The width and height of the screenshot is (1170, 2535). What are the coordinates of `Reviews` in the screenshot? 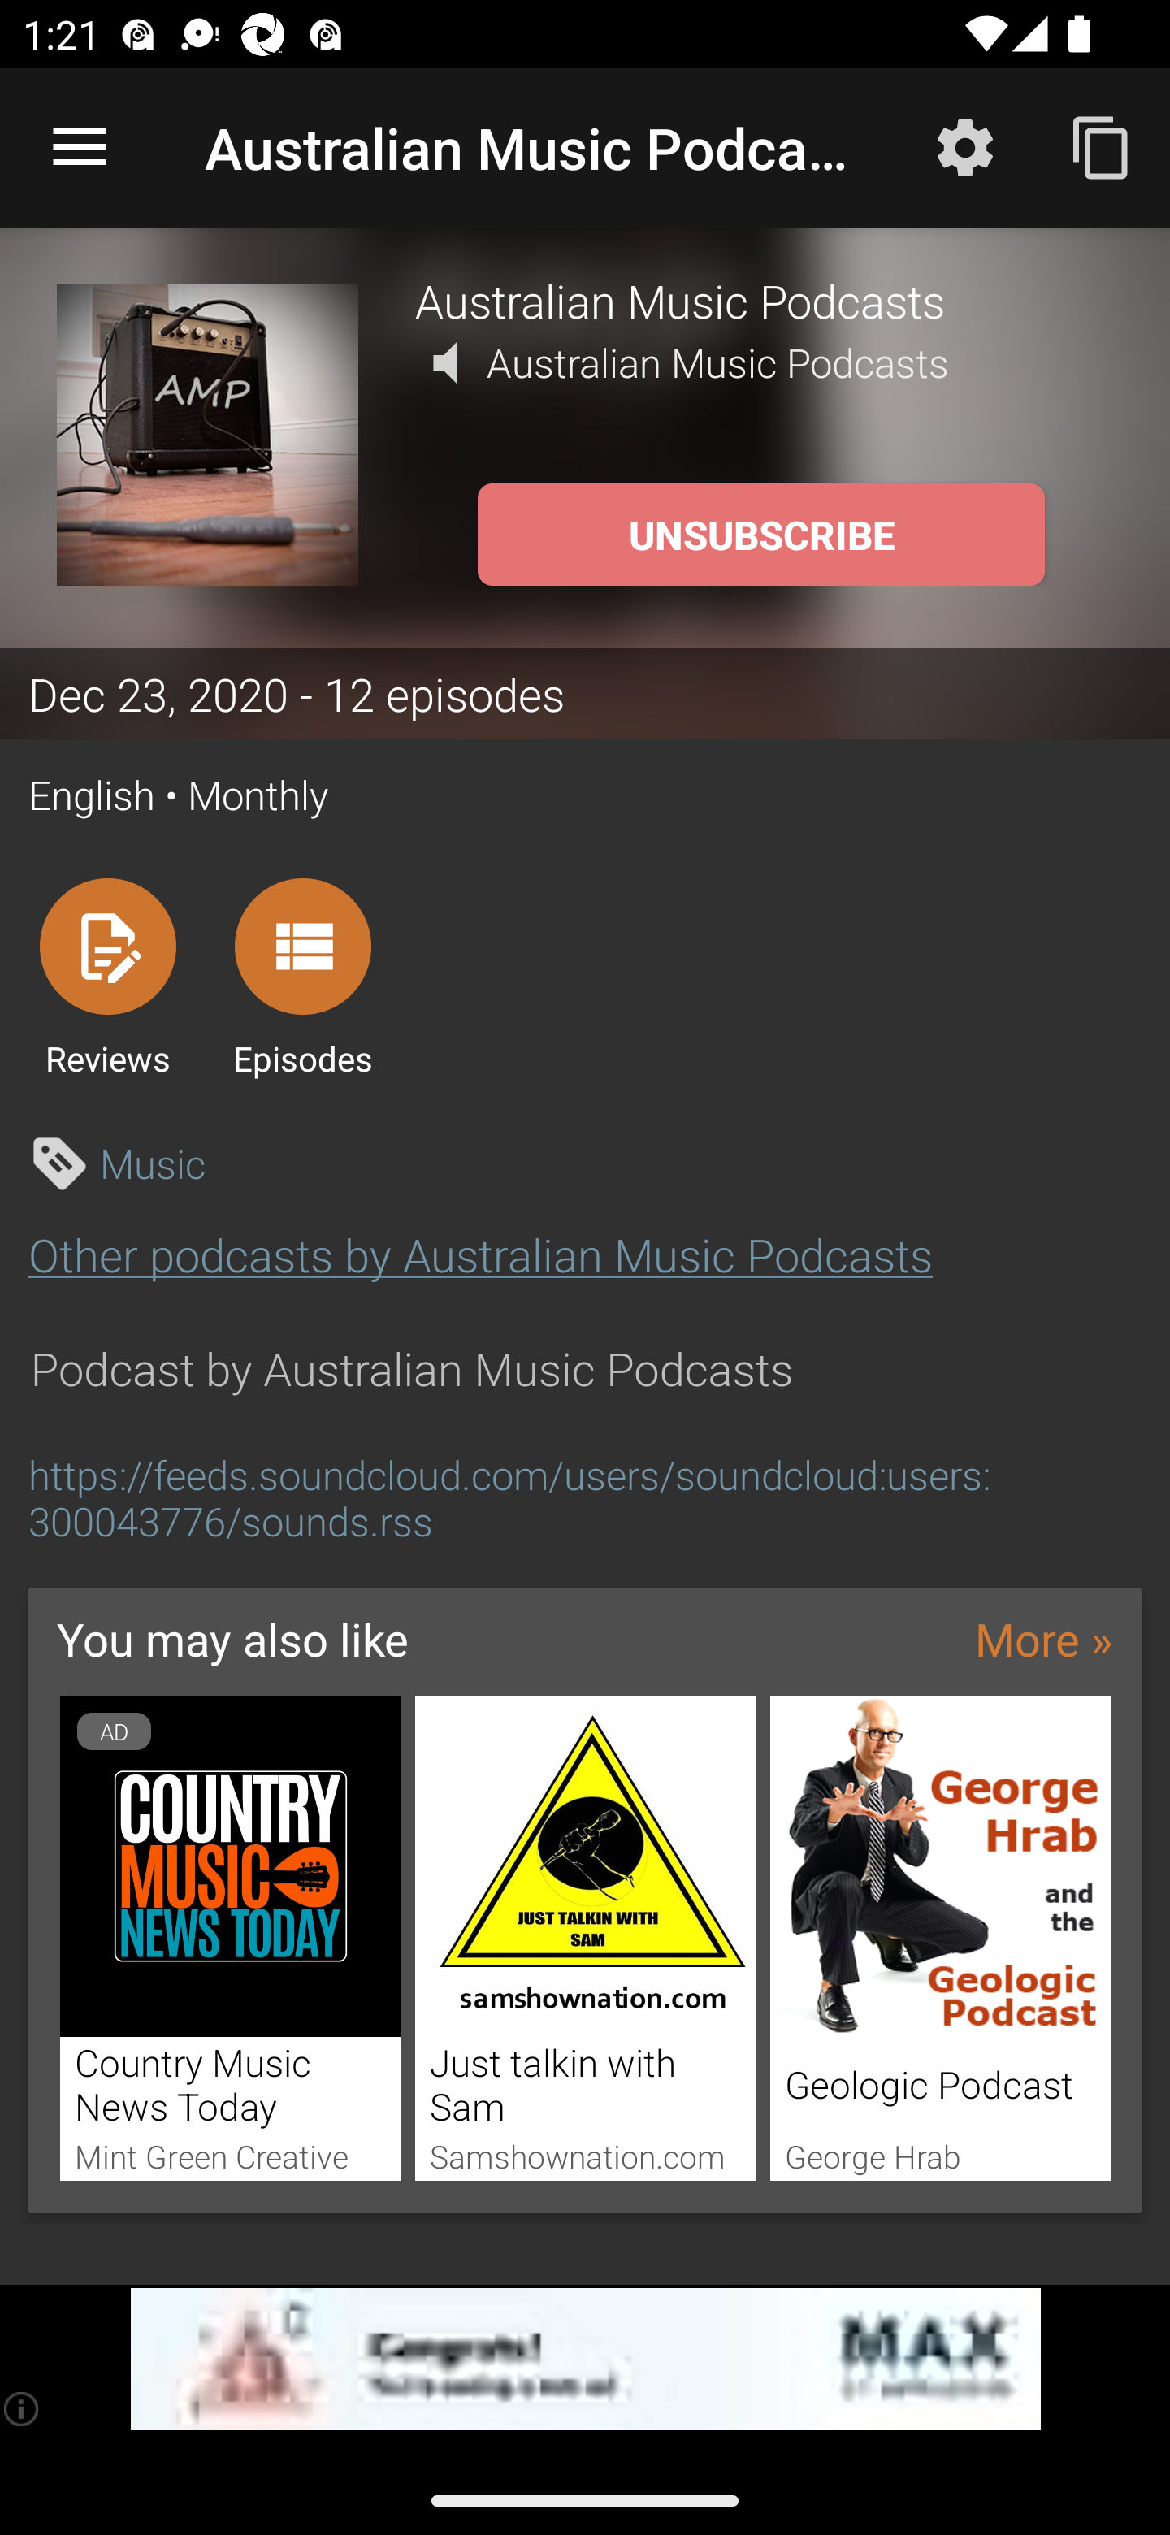 It's located at (107, 977).